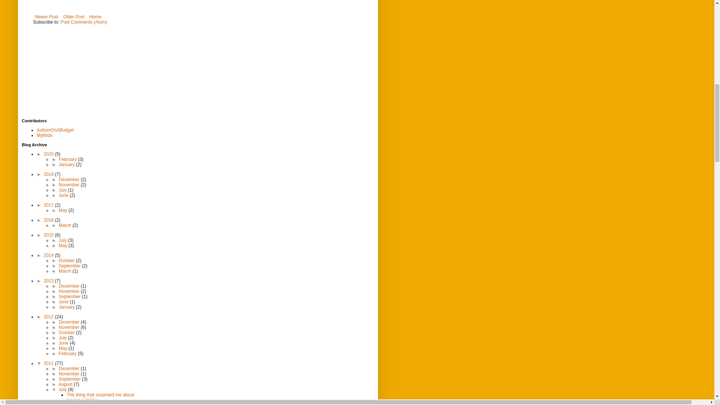  Describe the element at coordinates (68, 159) in the screenshot. I see `February` at that location.